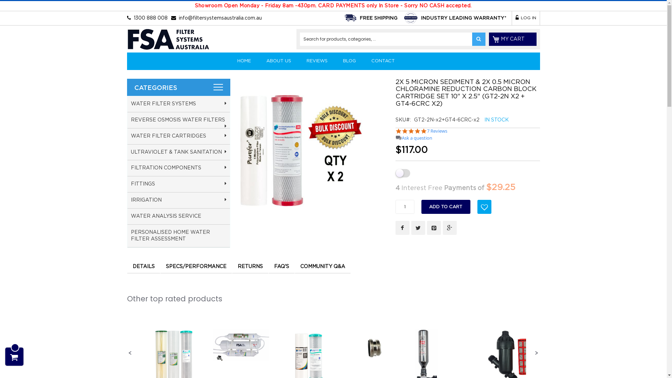  I want to click on WATER FILTER SYSTEMS, so click(178, 104).